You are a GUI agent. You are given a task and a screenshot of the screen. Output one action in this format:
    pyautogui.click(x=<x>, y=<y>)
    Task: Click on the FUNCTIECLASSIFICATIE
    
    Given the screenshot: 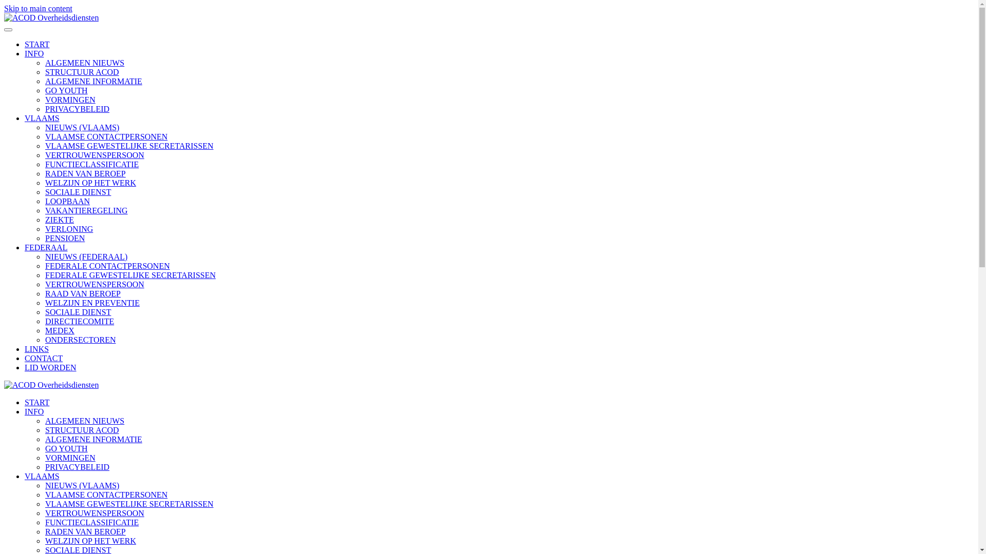 What is the action you would take?
    pyautogui.click(x=92, y=164)
    